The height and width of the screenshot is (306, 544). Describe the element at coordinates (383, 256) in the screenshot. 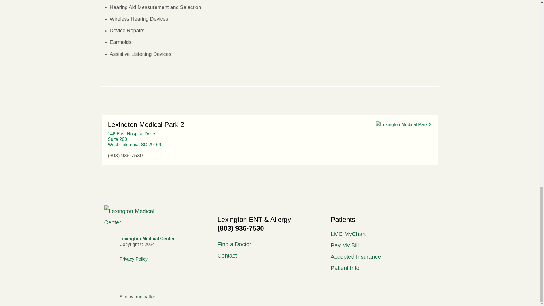

I see `Lexington Medical Center` at that location.